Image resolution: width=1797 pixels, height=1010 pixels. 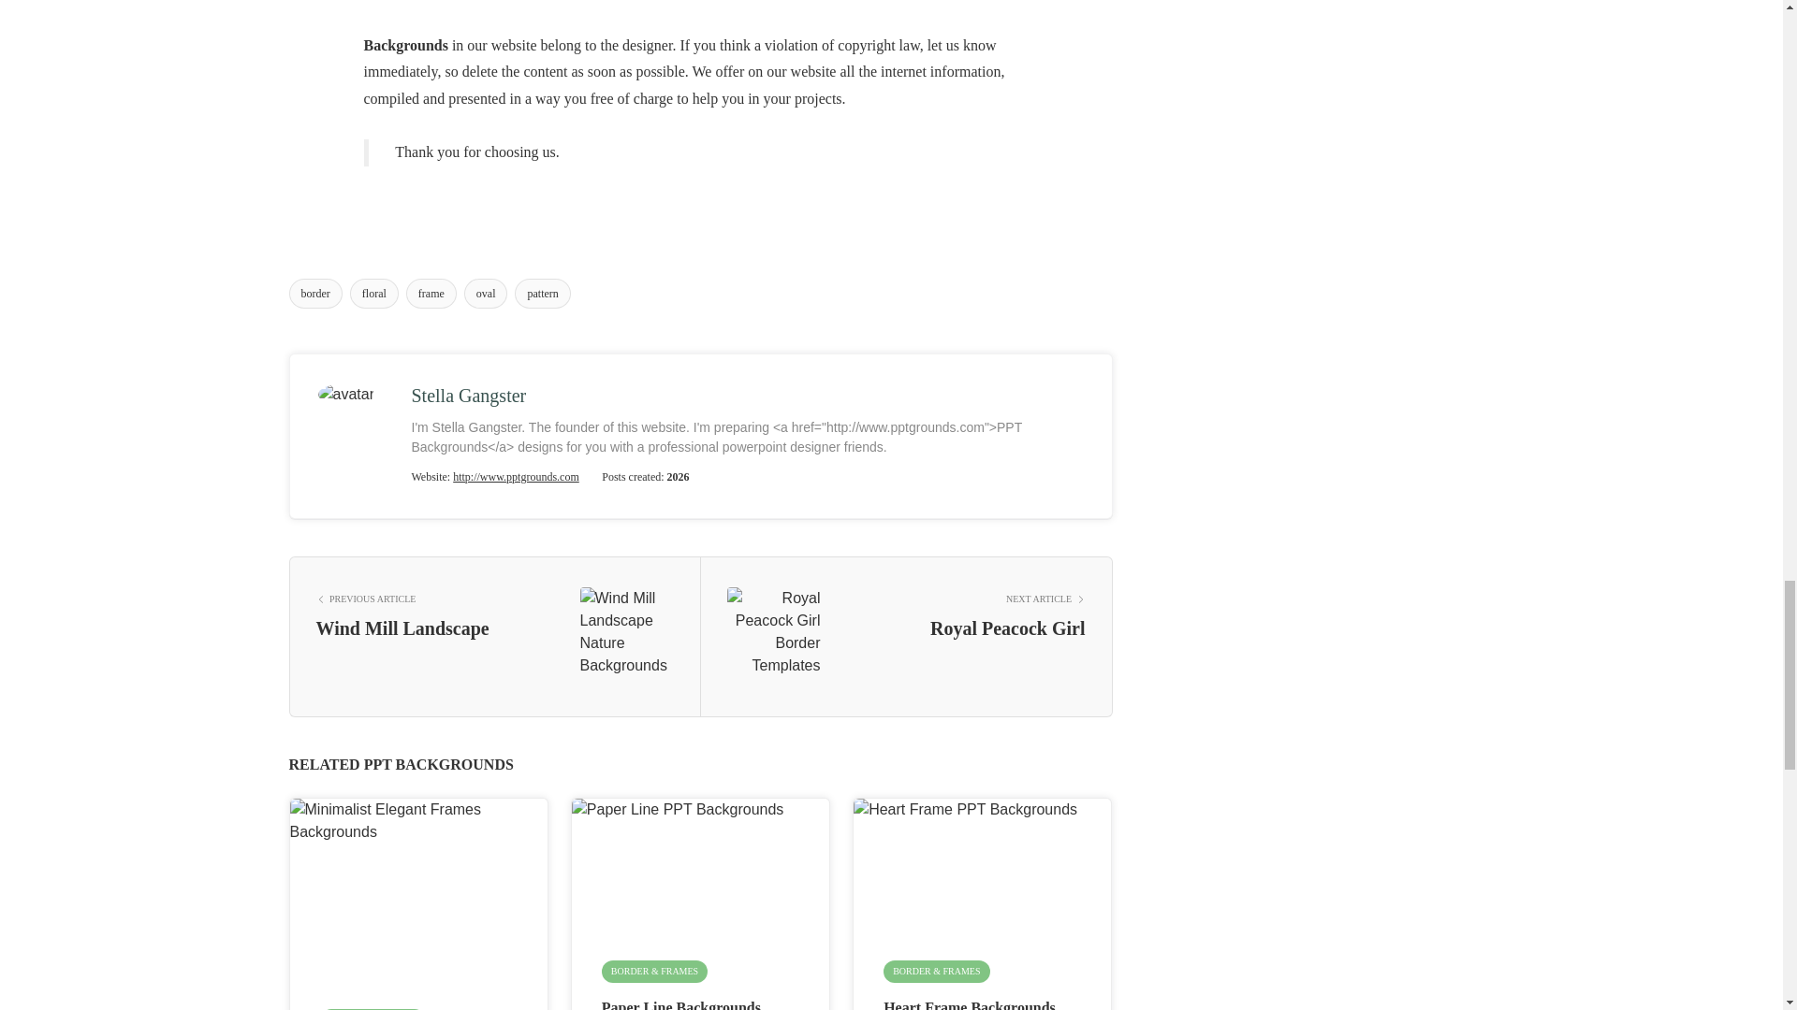 What do you see at coordinates (468, 395) in the screenshot?
I see `Posts by Stella Gangster` at bounding box center [468, 395].